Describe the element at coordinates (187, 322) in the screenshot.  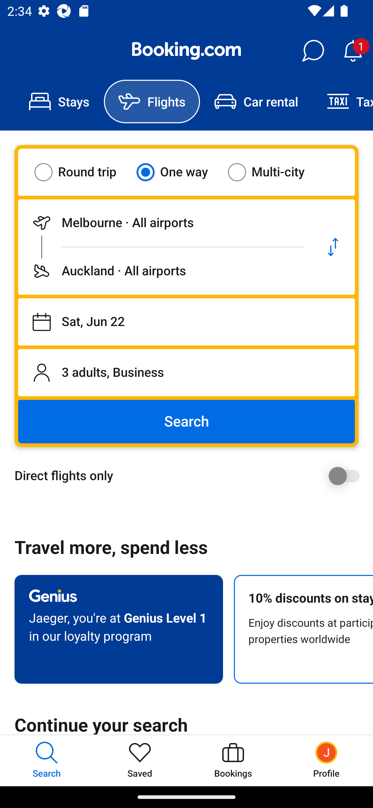
I see `Departing on Sat, Jun 22` at that location.